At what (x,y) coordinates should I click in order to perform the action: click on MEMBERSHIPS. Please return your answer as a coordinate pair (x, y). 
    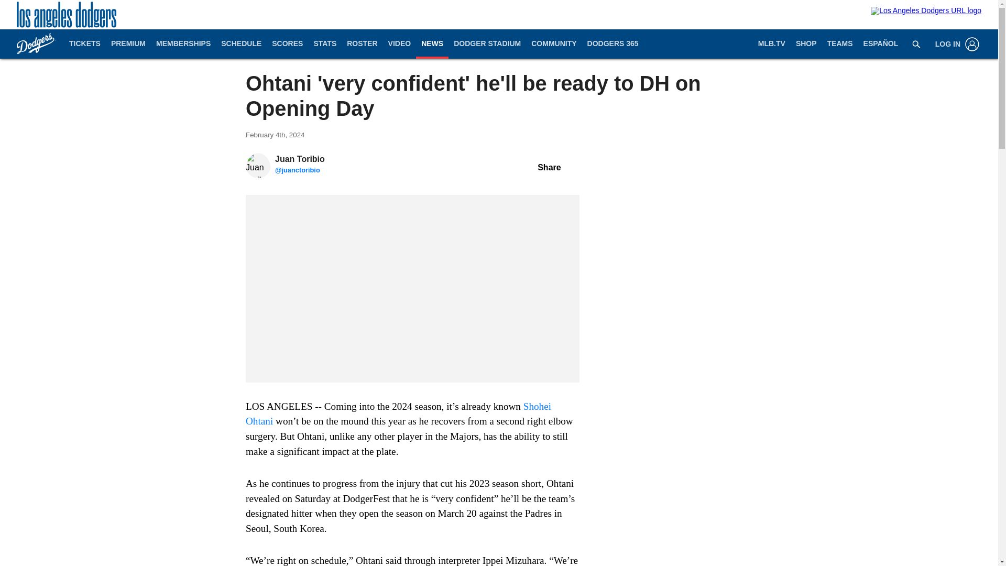
    Looking at the image, I should click on (183, 44).